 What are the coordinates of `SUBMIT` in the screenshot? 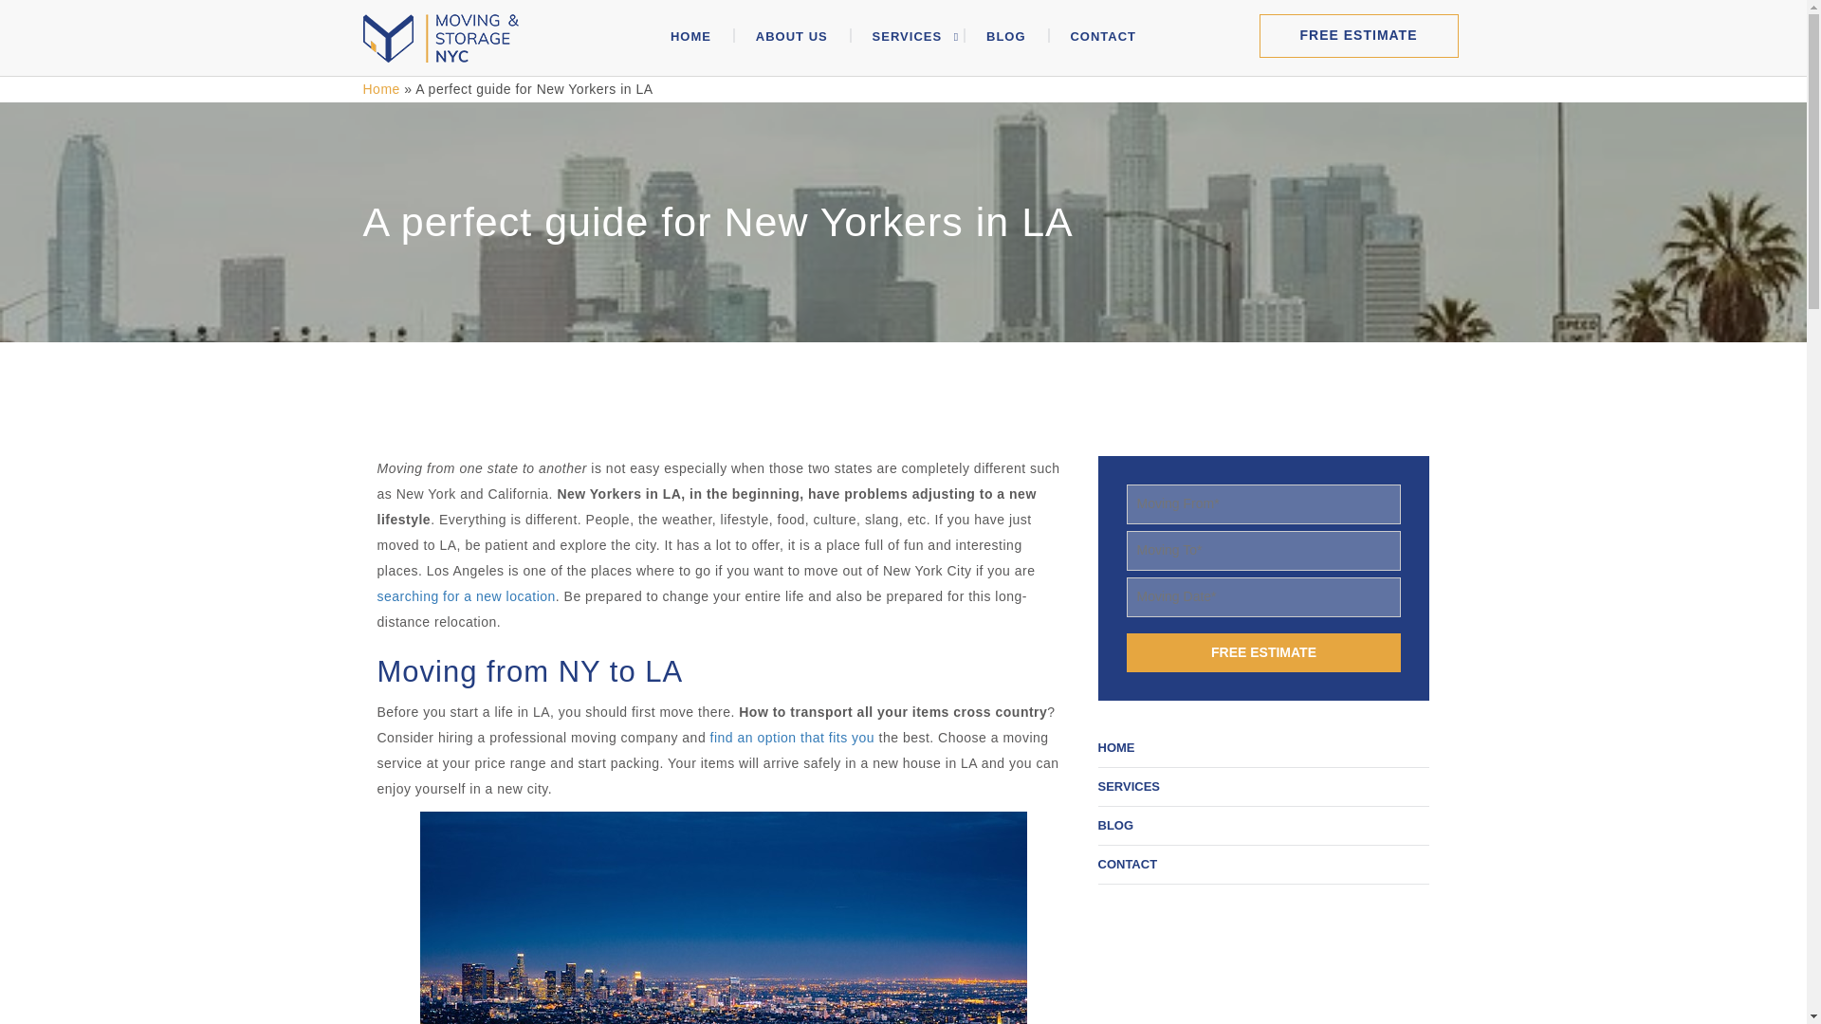 It's located at (1565, 712).